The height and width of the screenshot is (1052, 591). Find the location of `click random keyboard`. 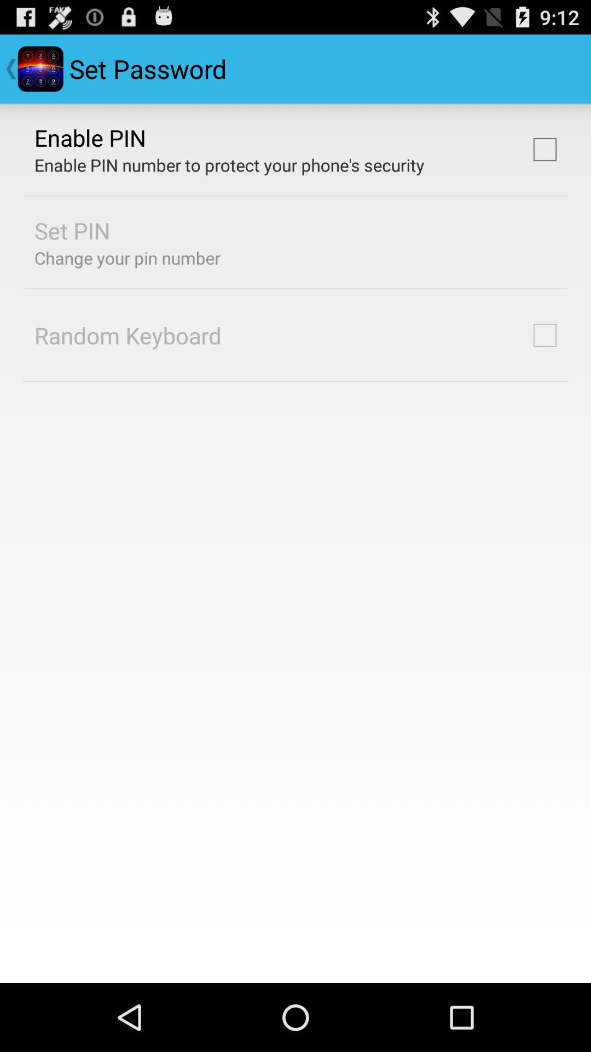

click random keyboard is located at coordinates (128, 335).